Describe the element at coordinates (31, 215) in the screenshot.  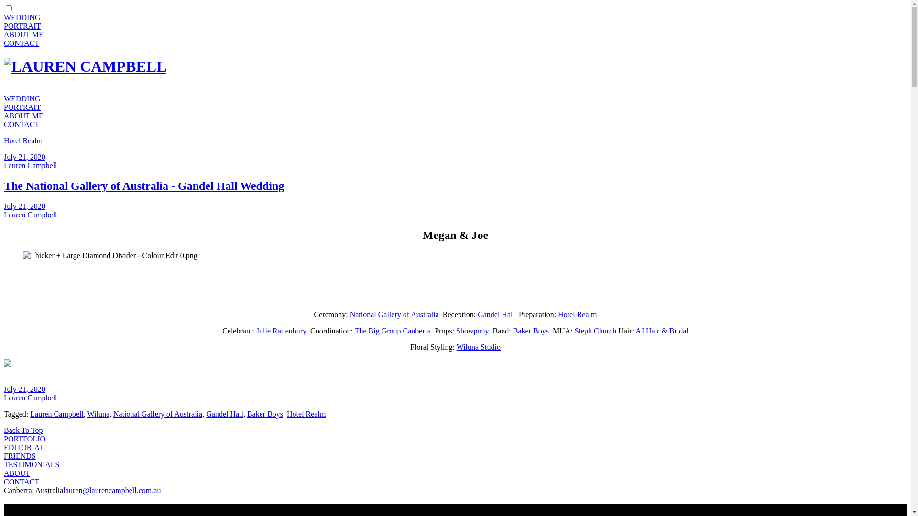
I see `Lauren Campbell` at that location.